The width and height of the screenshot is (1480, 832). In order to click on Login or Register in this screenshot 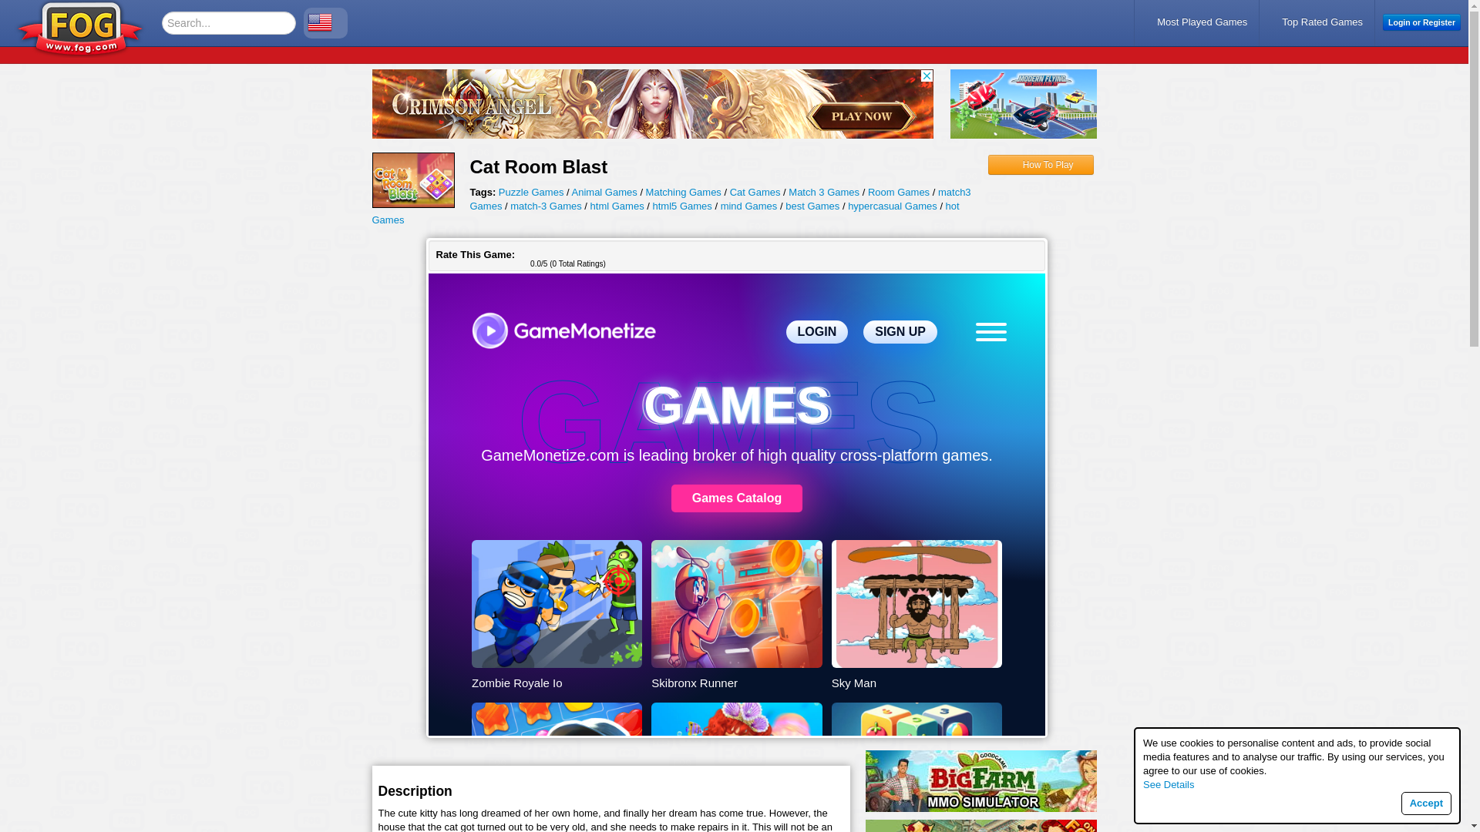, I will do `click(1421, 22)`.